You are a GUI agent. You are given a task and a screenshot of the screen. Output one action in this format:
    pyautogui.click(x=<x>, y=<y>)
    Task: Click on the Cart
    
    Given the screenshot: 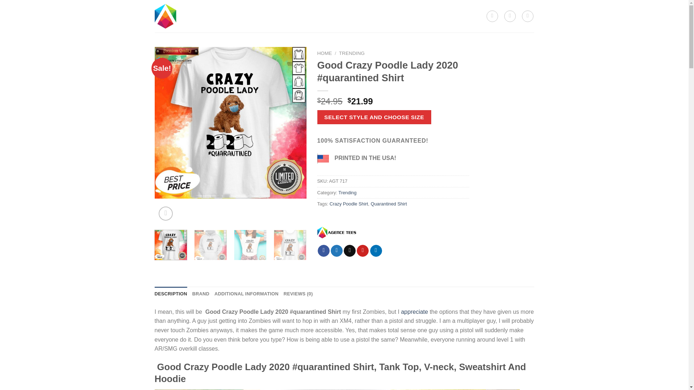 What is the action you would take?
    pyautogui.click(x=528, y=16)
    